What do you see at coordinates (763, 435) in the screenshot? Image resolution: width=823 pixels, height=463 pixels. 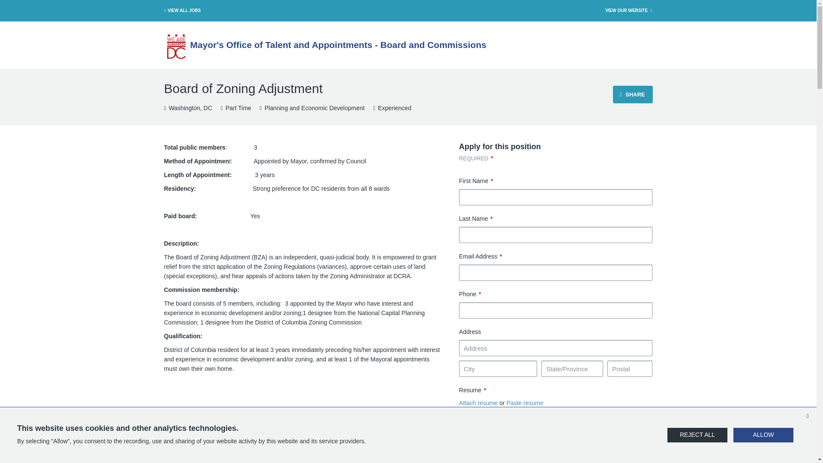 I see `ALLOW` at bounding box center [763, 435].